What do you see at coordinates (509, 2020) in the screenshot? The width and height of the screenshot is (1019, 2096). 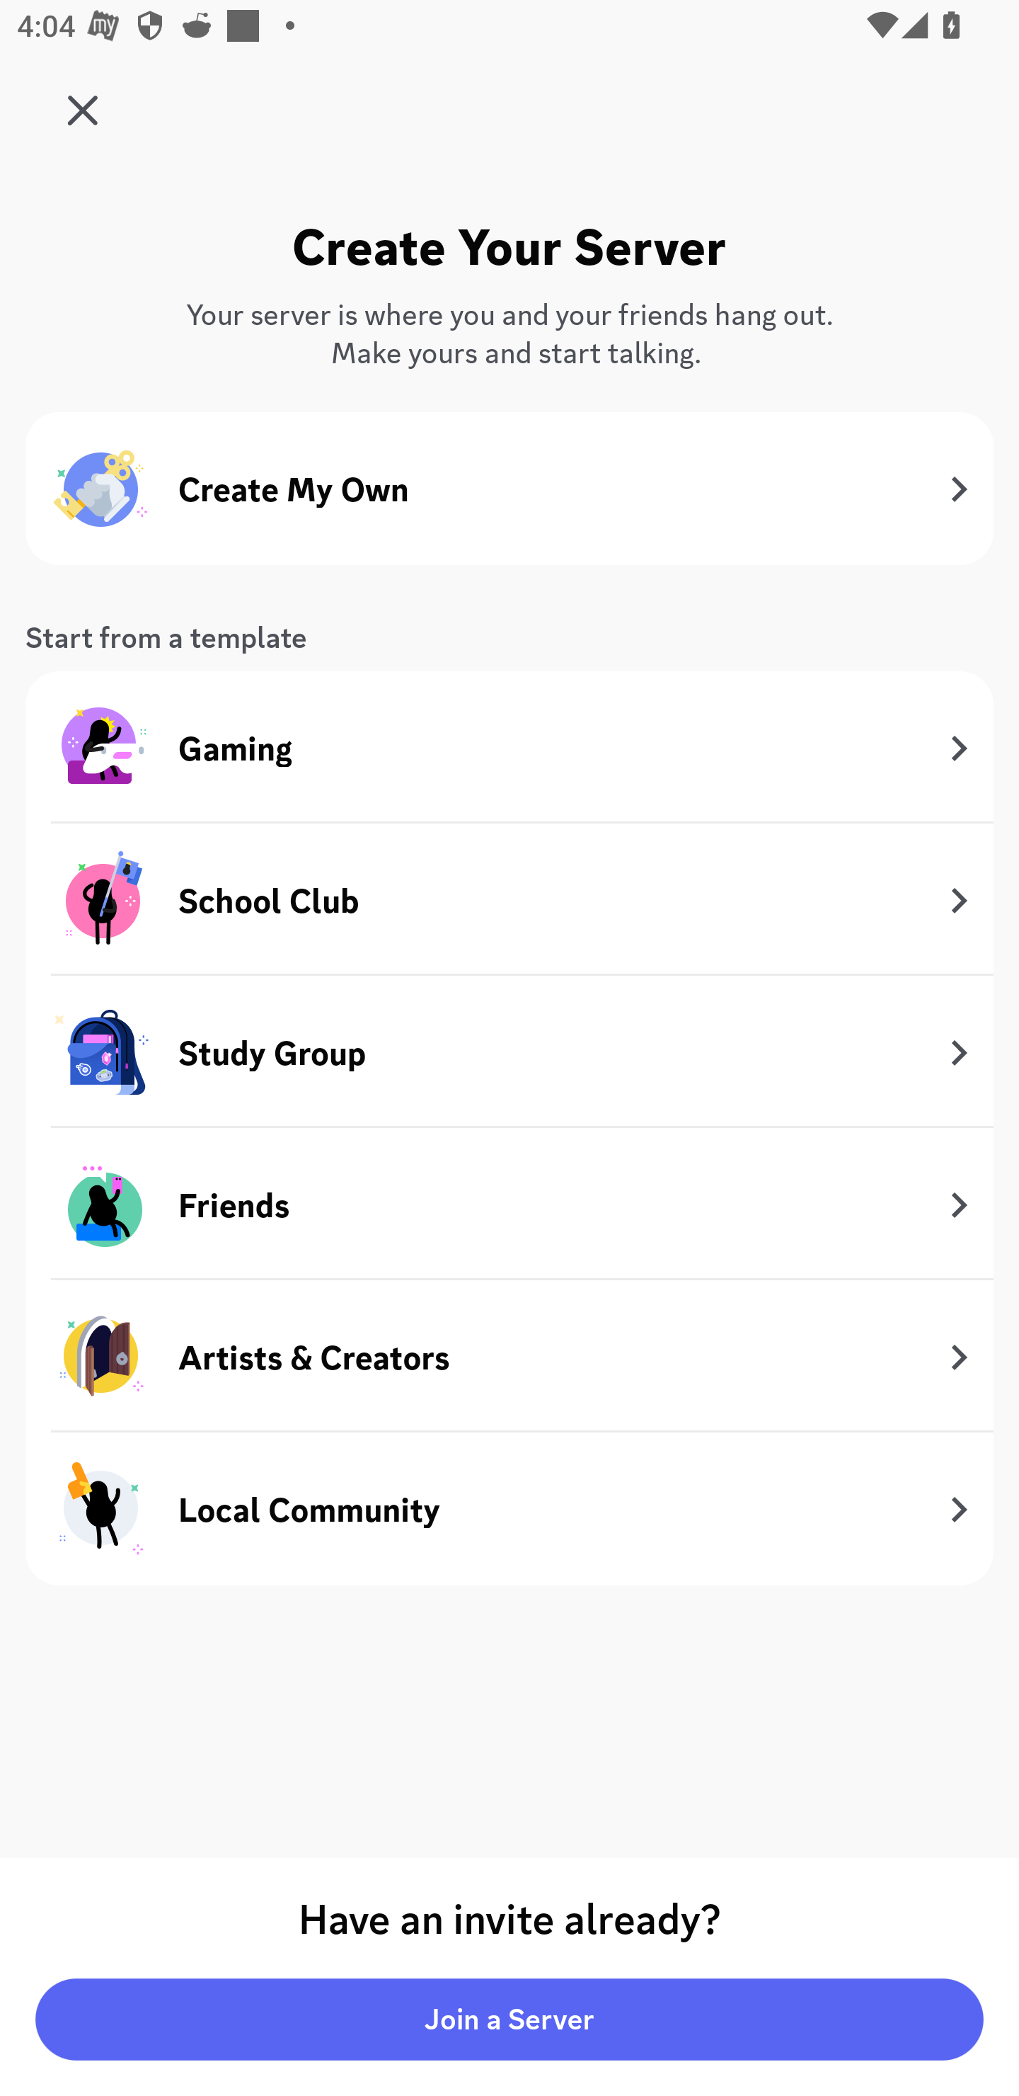 I see `Join a Server` at bounding box center [509, 2020].